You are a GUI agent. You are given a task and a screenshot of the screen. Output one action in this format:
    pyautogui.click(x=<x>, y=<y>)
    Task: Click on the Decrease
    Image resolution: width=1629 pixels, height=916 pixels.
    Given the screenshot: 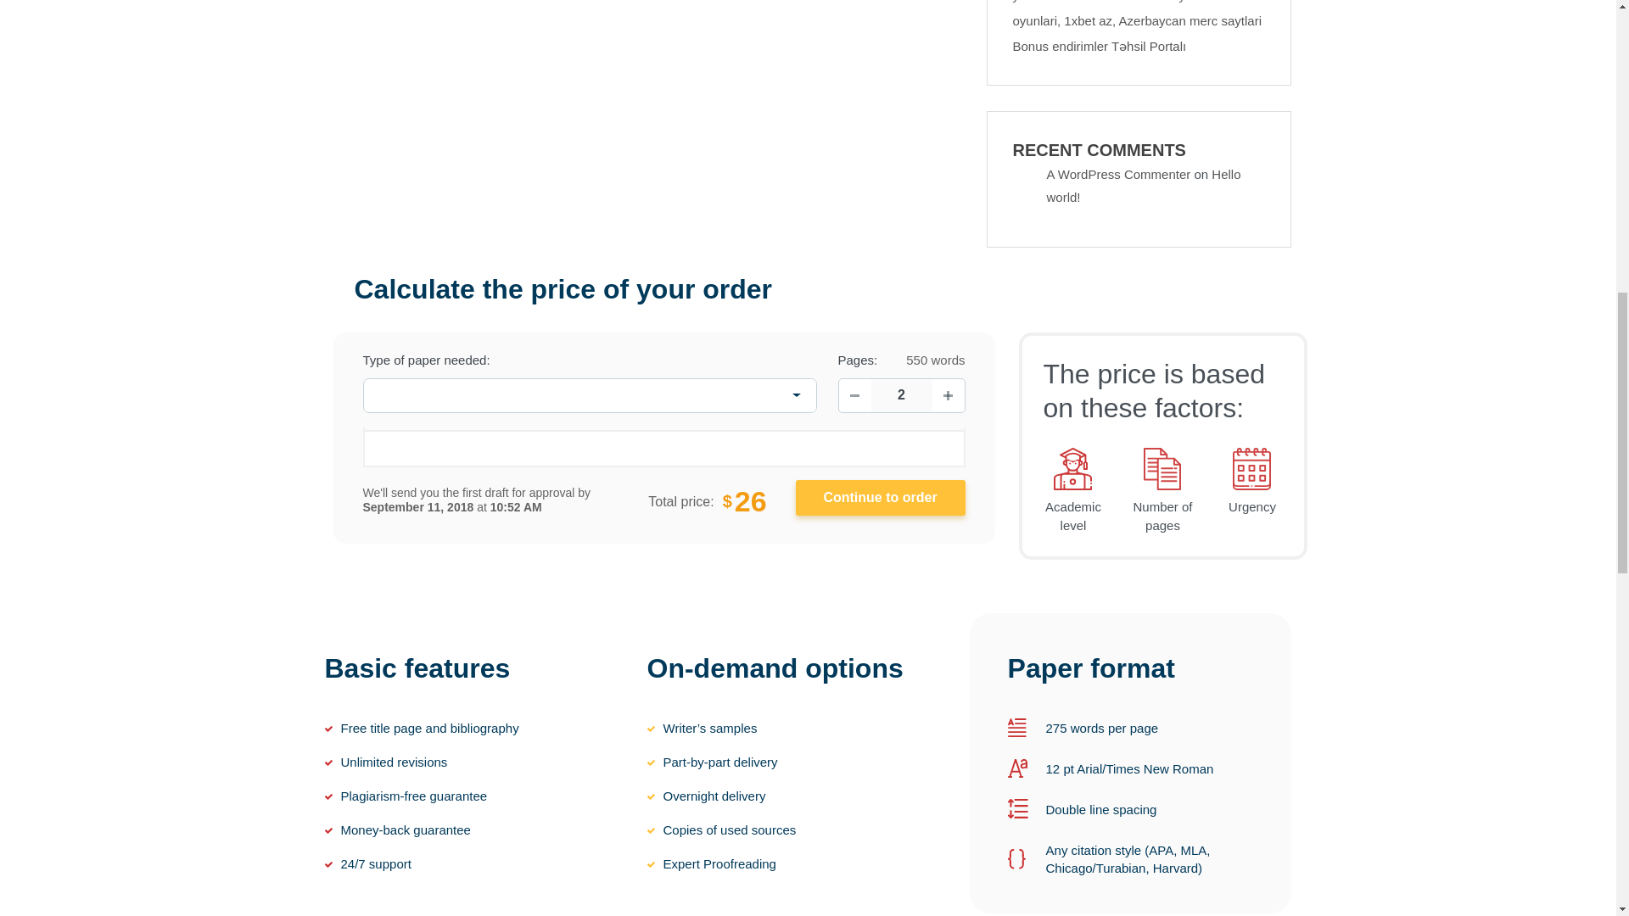 What is the action you would take?
    pyautogui.click(x=854, y=395)
    